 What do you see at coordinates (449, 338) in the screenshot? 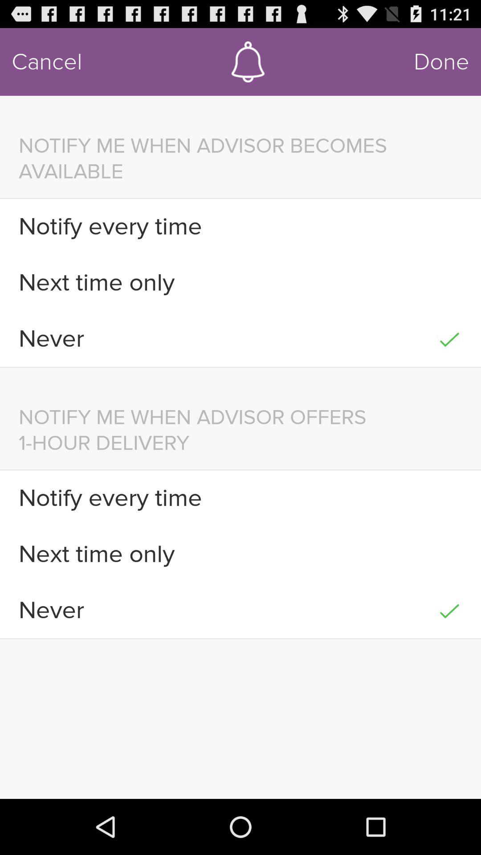
I see `choose icon next to the never icon` at bounding box center [449, 338].